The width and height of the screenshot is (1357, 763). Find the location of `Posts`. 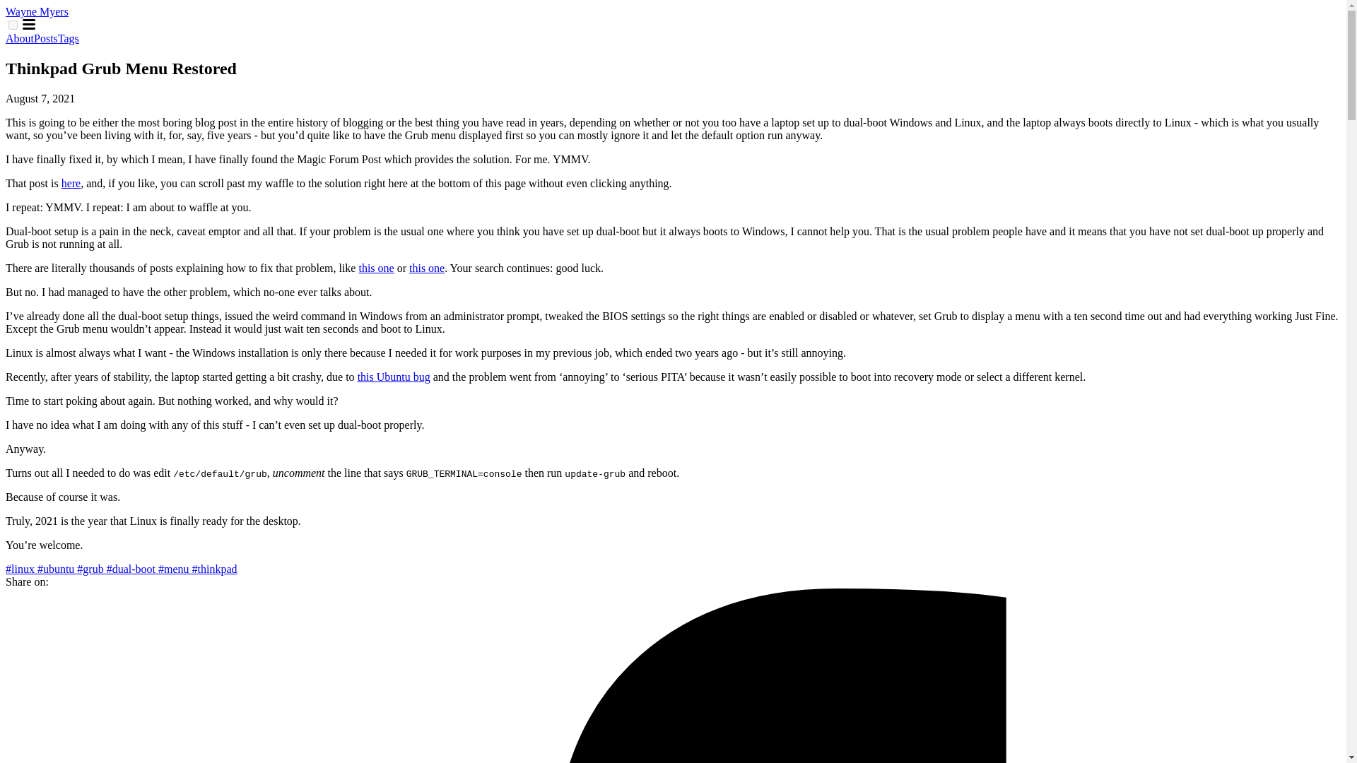

Posts is located at coordinates (46, 38).